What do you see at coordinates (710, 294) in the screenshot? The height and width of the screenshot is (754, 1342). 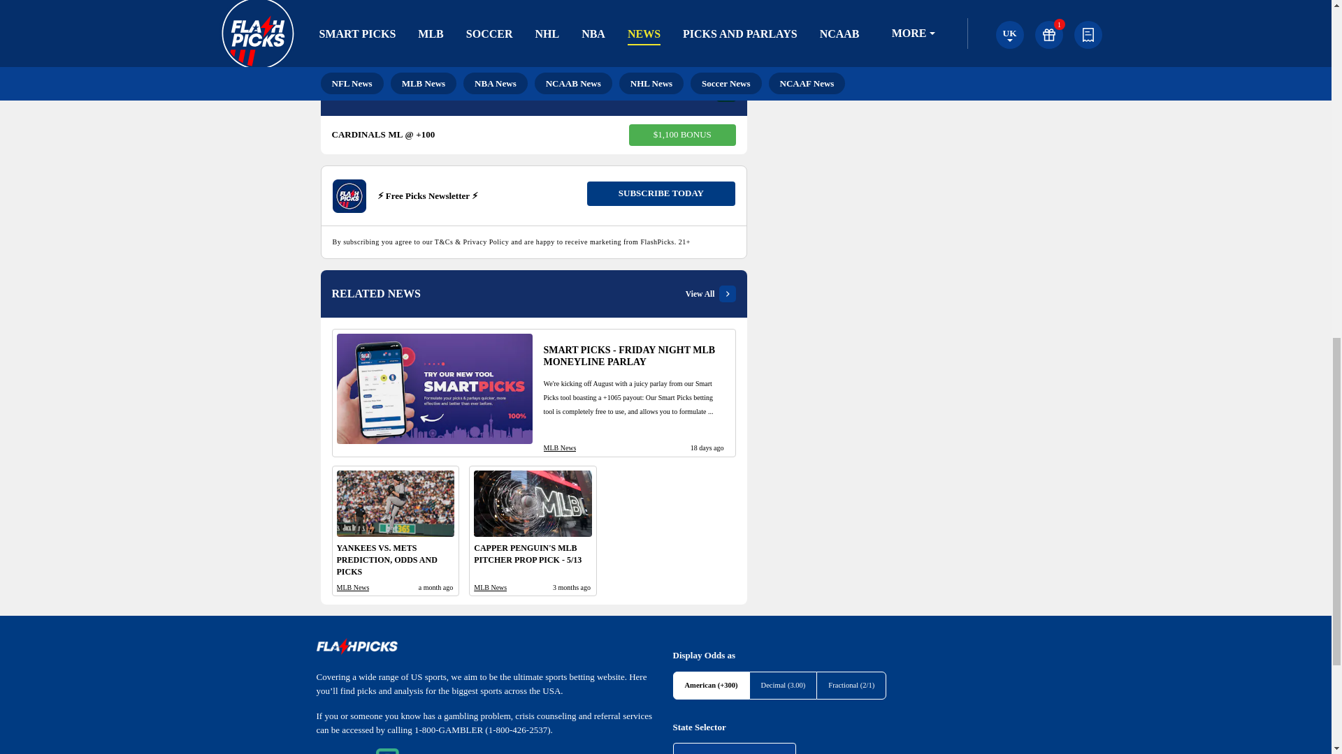 I see `View All` at bounding box center [710, 294].